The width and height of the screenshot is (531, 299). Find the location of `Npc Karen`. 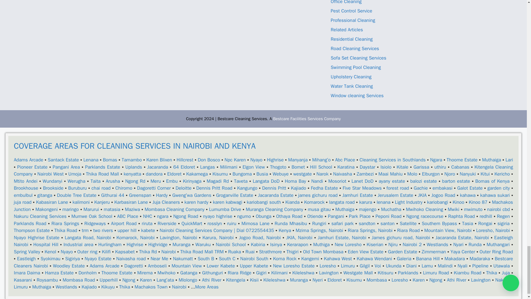

Npc Karen is located at coordinates (235, 160).